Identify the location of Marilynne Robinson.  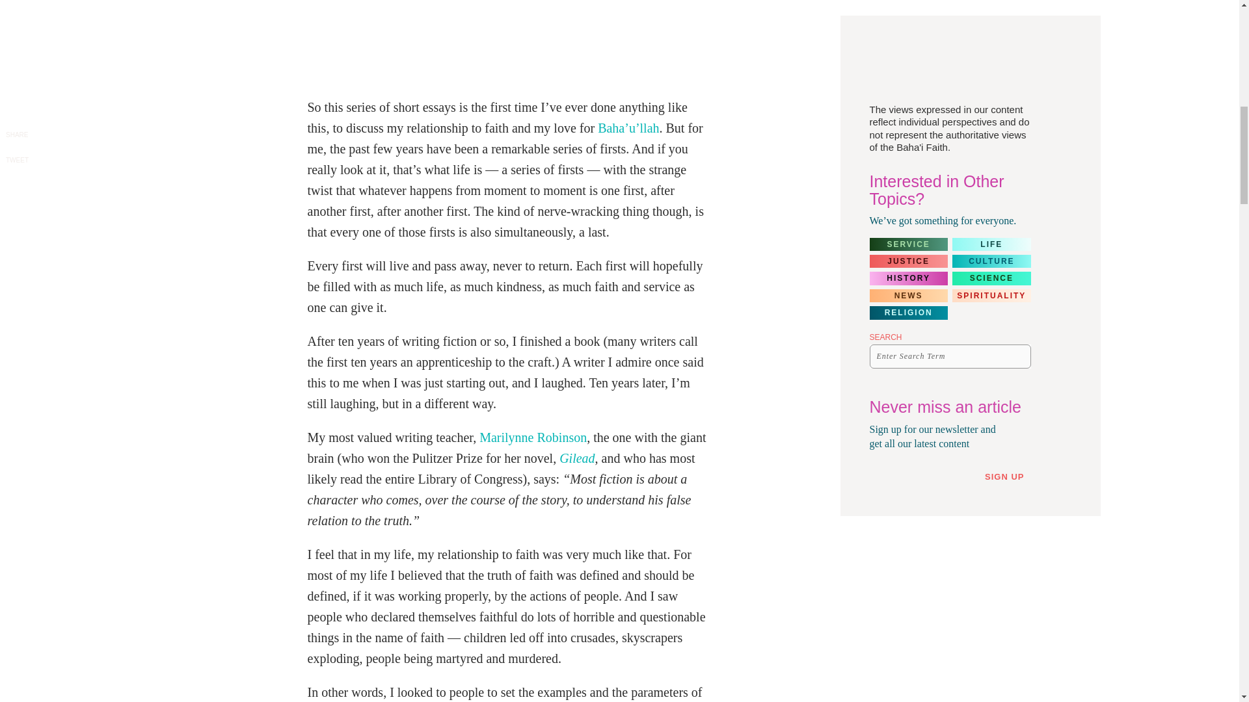
(533, 437).